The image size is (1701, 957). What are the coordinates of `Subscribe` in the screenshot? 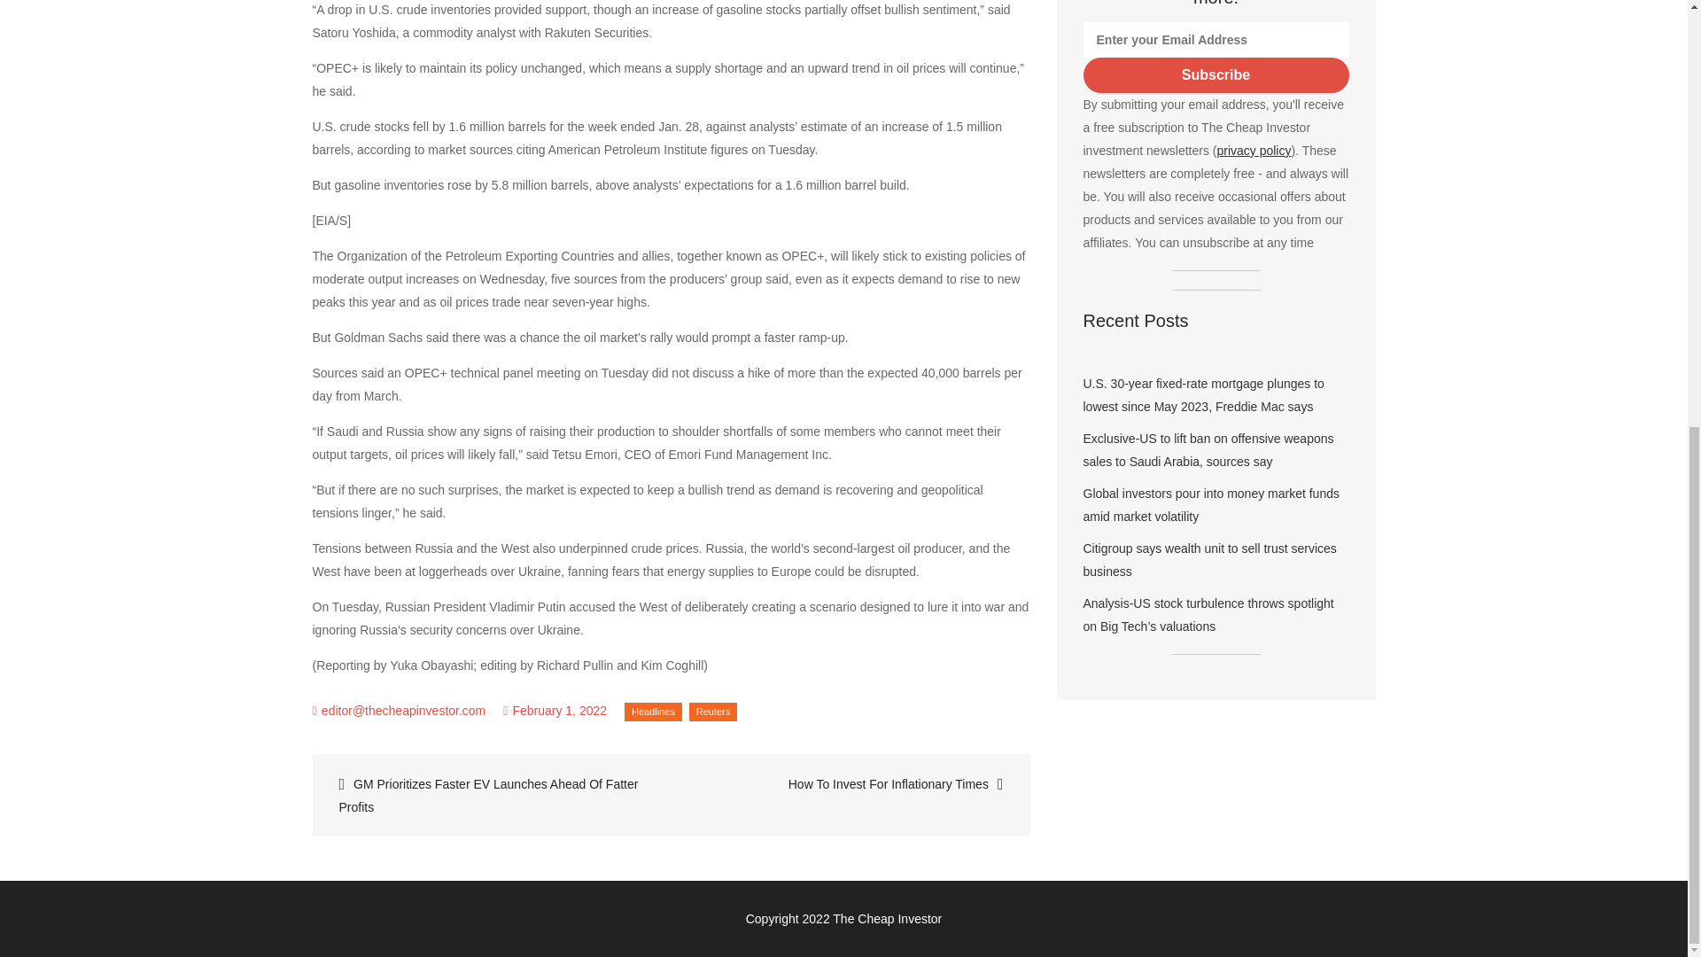 It's located at (1216, 74).